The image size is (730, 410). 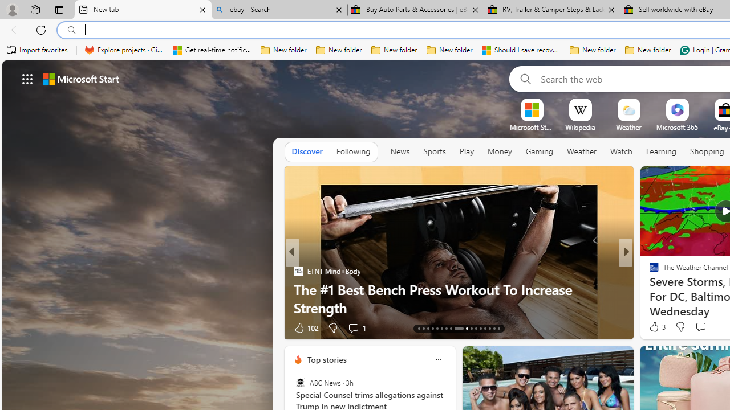 What do you see at coordinates (657, 327) in the screenshot?
I see `353 Like` at bounding box center [657, 327].